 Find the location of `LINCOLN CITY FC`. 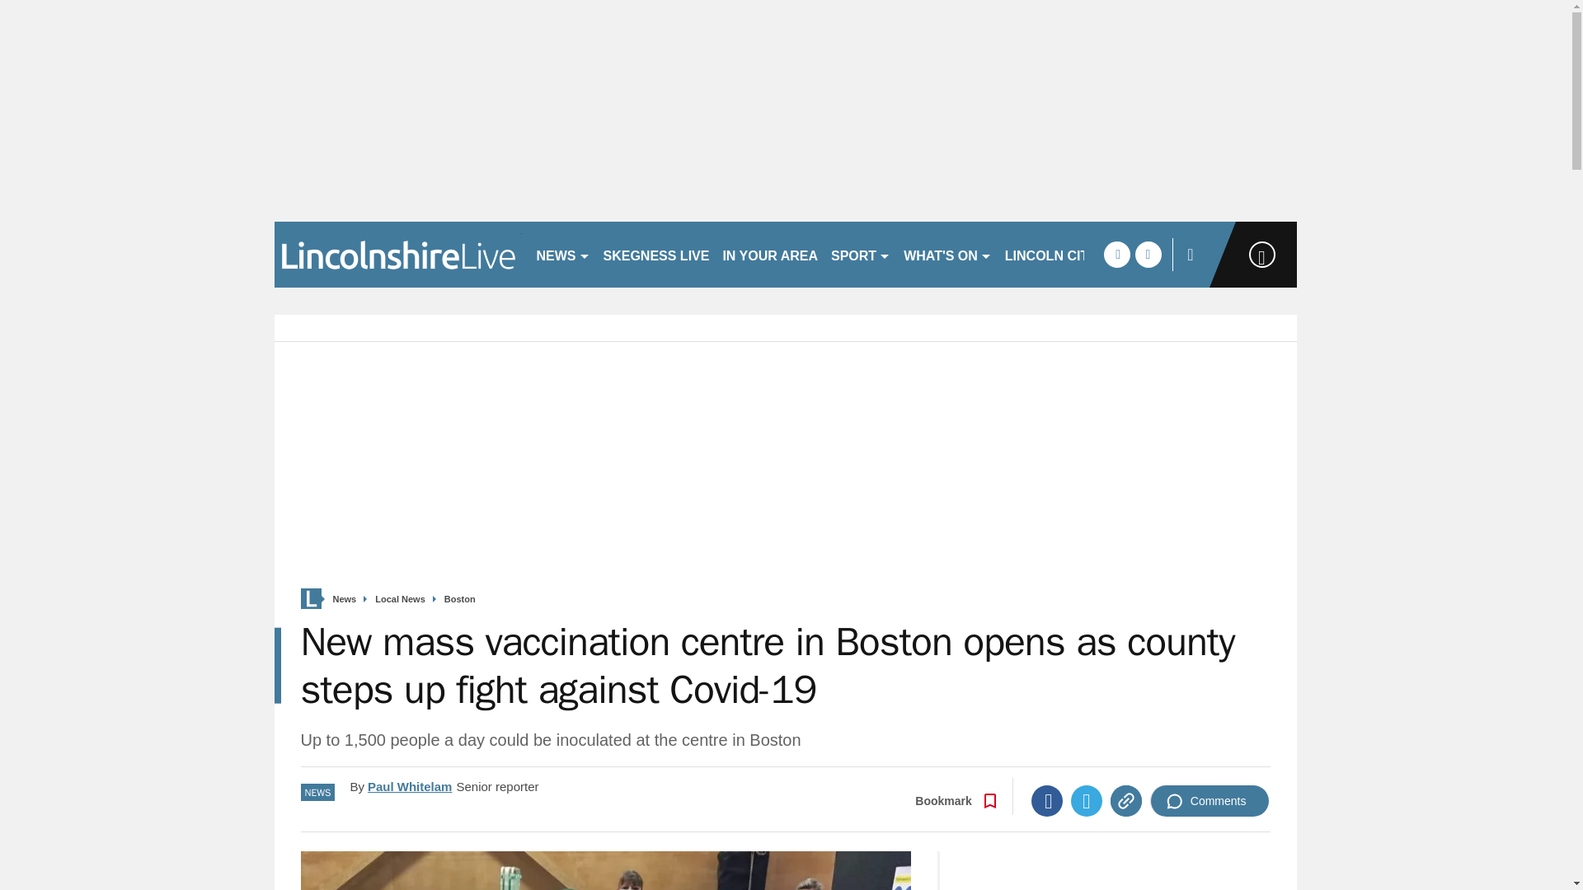

LINCOLN CITY FC is located at coordinates (1061, 254).